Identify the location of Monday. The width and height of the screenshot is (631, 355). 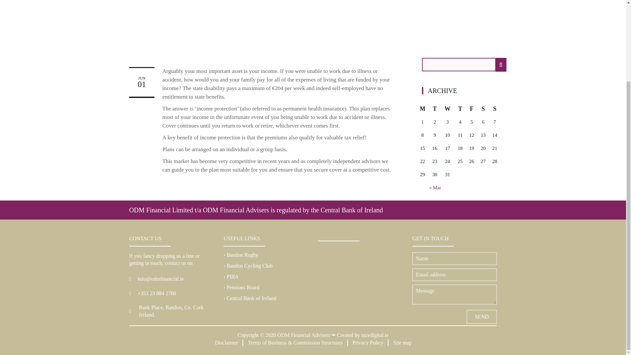
(422, 109).